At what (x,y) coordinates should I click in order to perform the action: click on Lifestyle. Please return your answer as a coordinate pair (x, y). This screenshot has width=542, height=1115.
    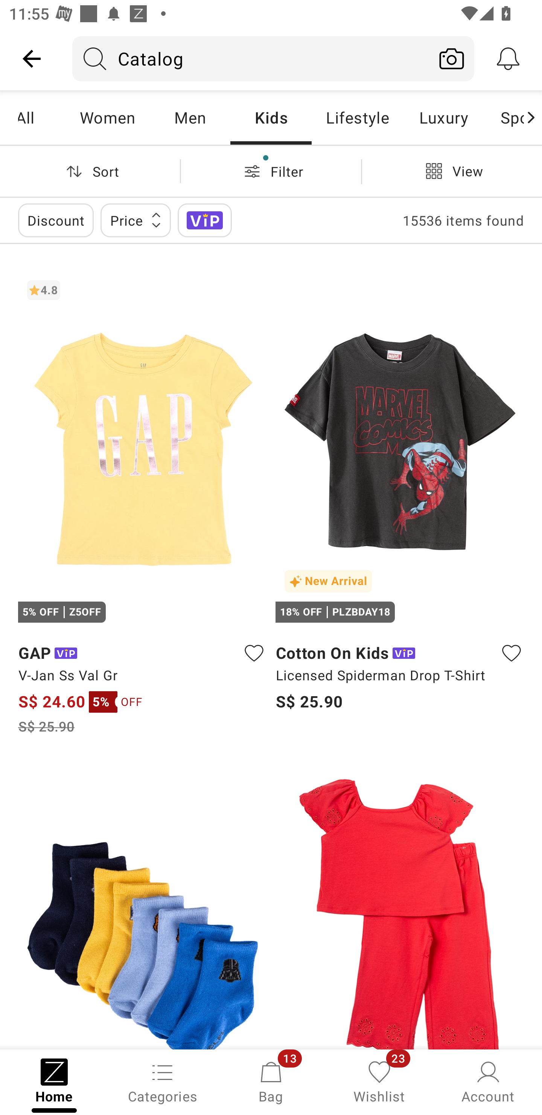
    Looking at the image, I should click on (357, 118).